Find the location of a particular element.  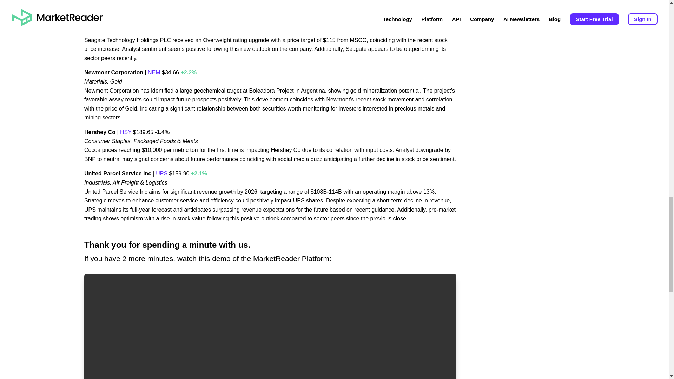

STX is located at coordinates (187, 22).